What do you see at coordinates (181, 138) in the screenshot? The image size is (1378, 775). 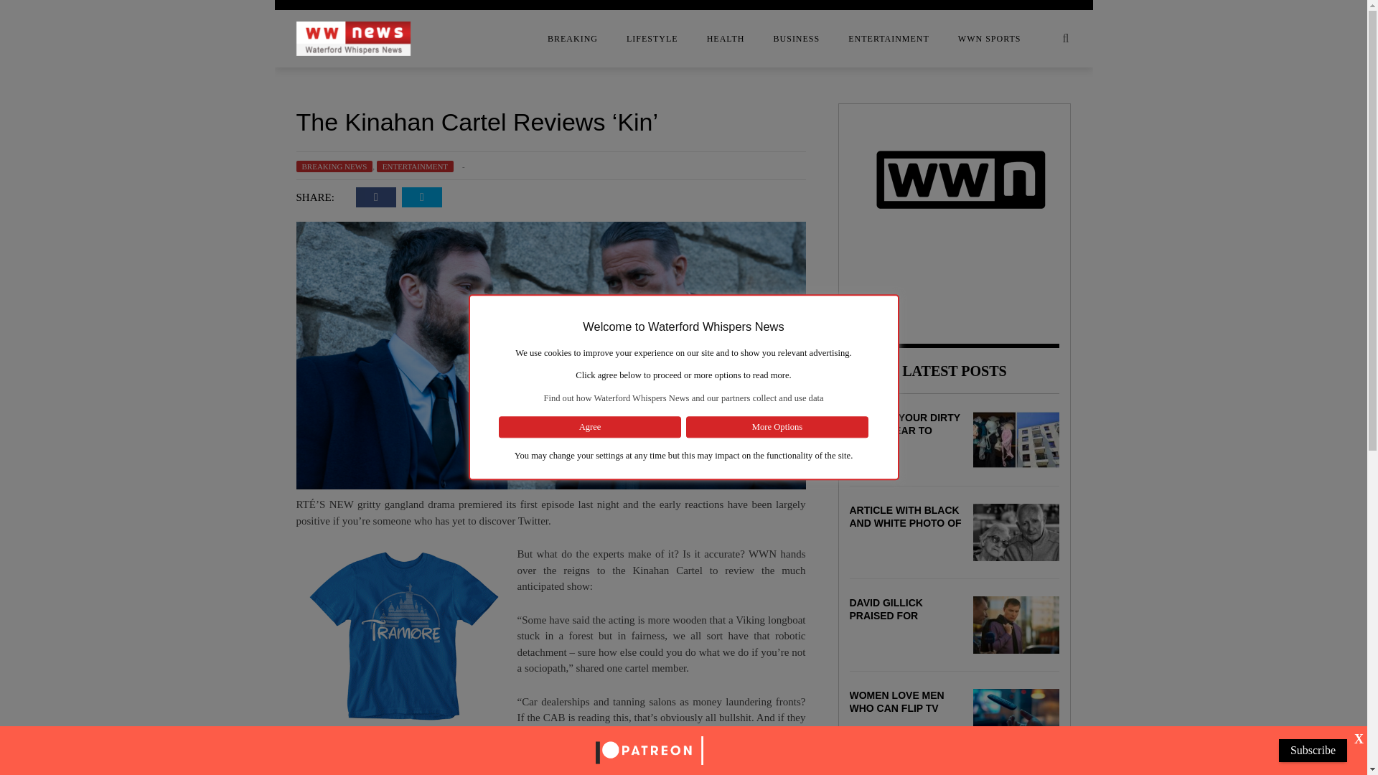 I see `DISCLAIMER` at bounding box center [181, 138].